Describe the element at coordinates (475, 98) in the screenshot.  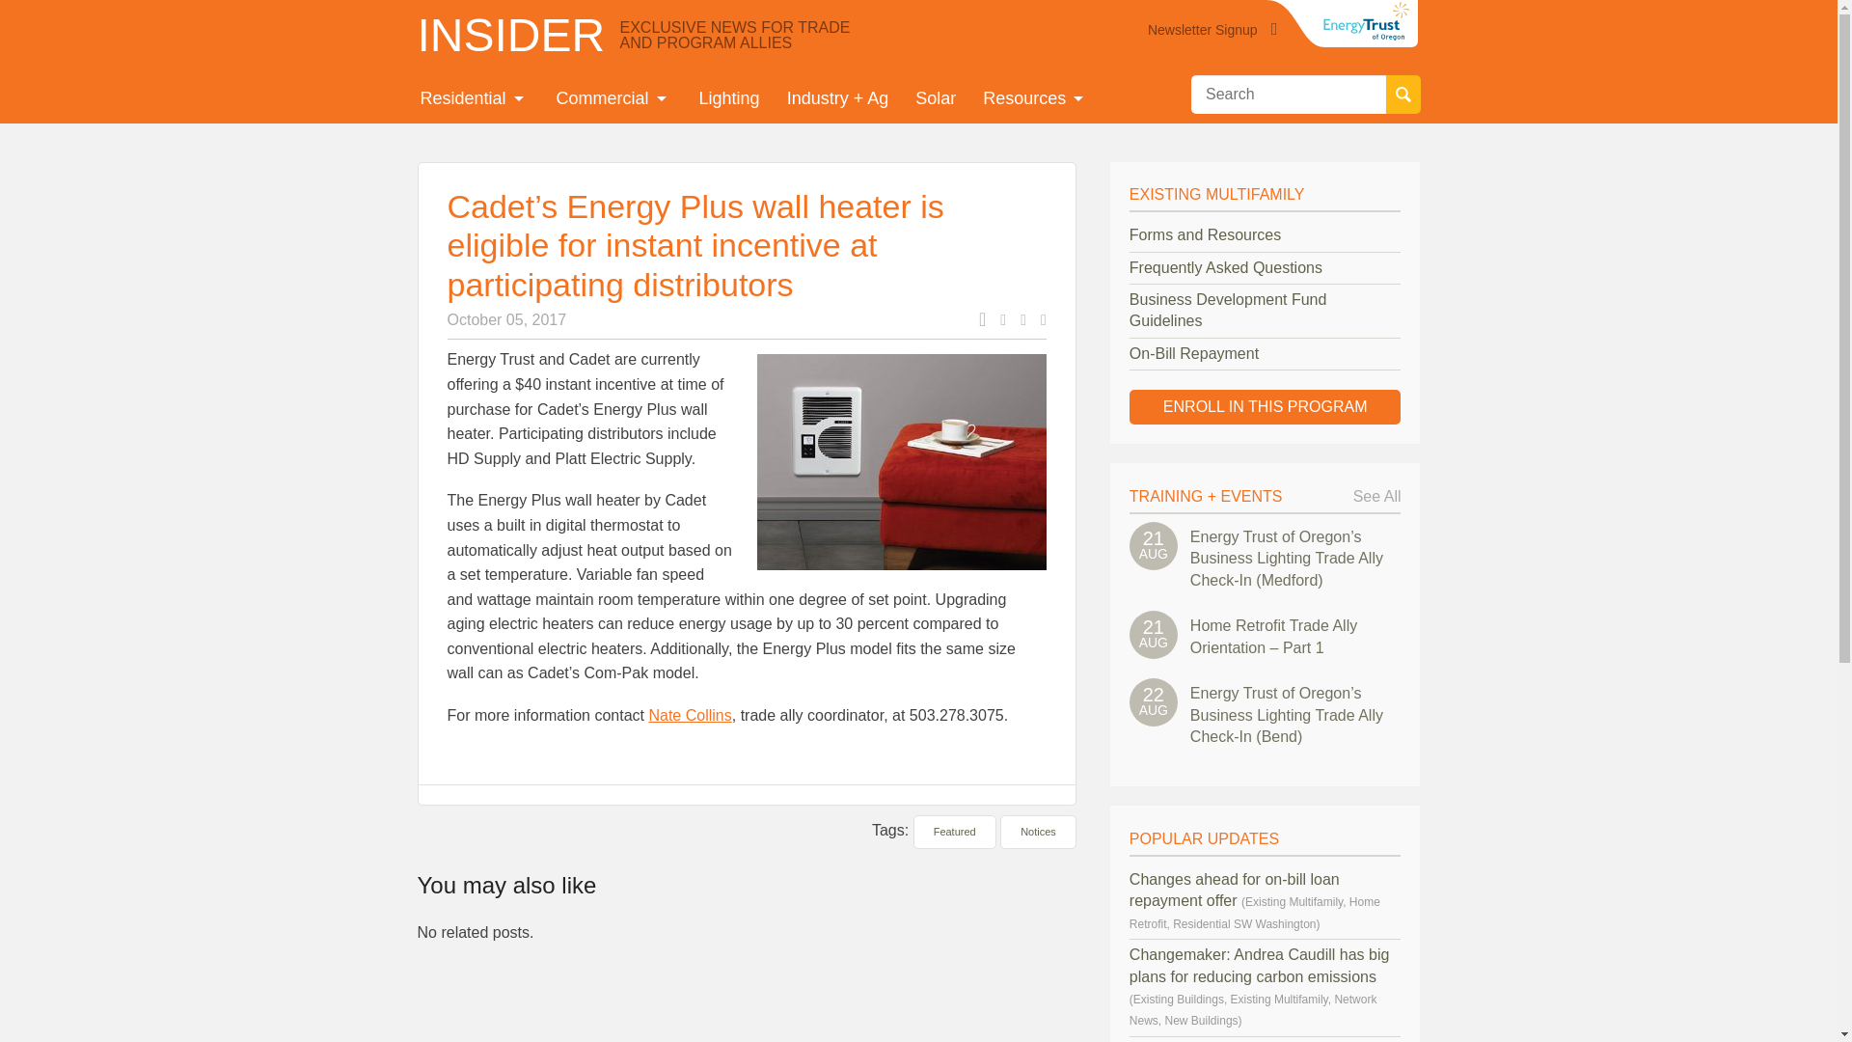
I see `Residential` at that location.